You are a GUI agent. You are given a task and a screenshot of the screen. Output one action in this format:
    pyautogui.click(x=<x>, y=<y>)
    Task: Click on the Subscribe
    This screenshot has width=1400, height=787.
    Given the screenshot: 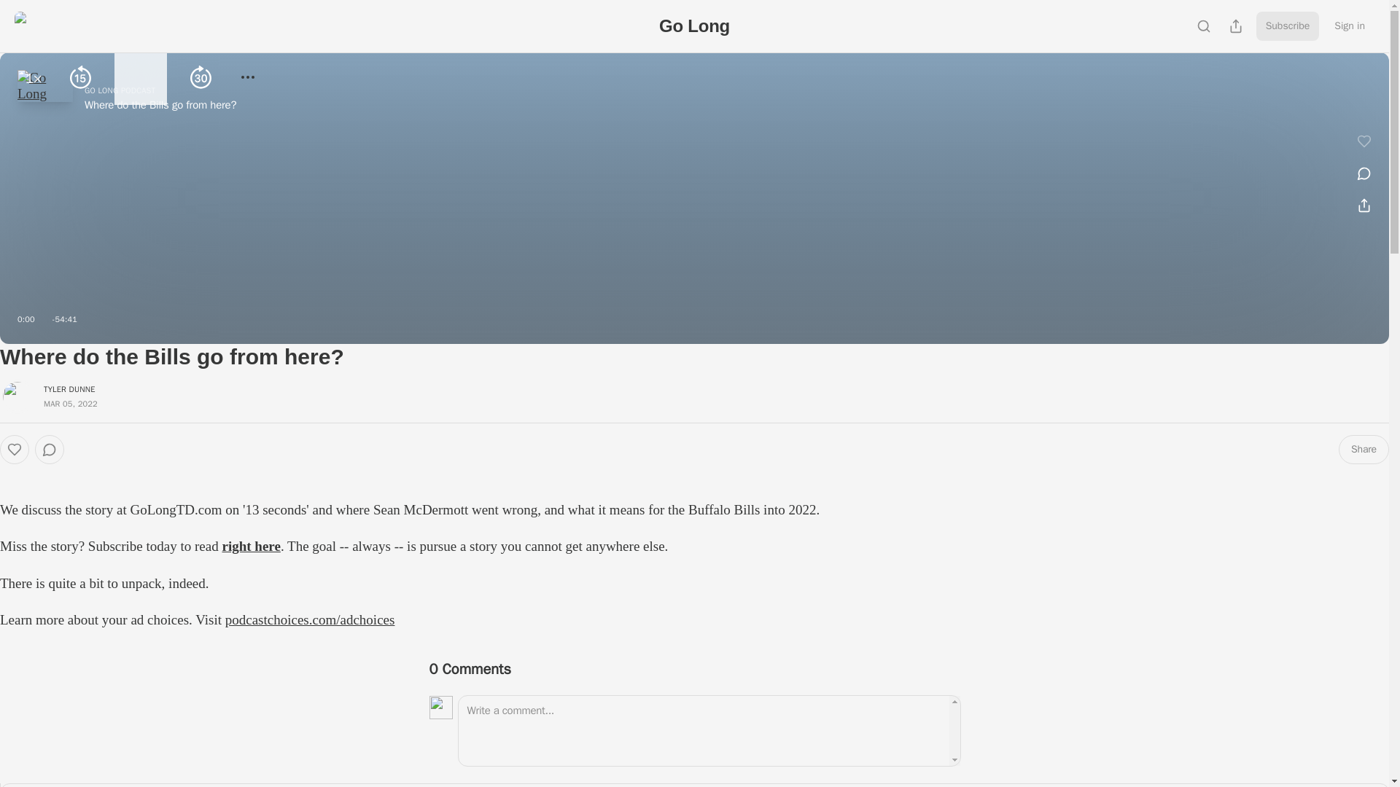 What is the action you would take?
    pyautogui.click(x=1288, y=26)
    